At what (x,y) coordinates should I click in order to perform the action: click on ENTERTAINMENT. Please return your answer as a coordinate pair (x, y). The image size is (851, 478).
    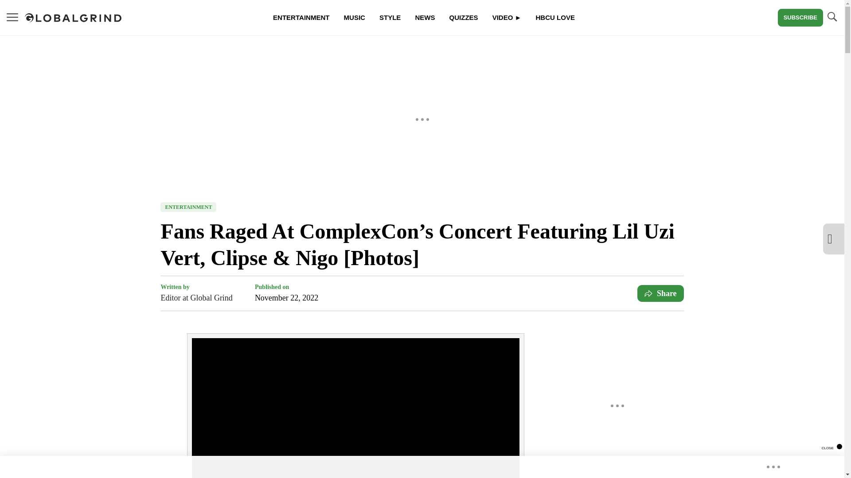
    Looking at the image, I should click on (188, 207).